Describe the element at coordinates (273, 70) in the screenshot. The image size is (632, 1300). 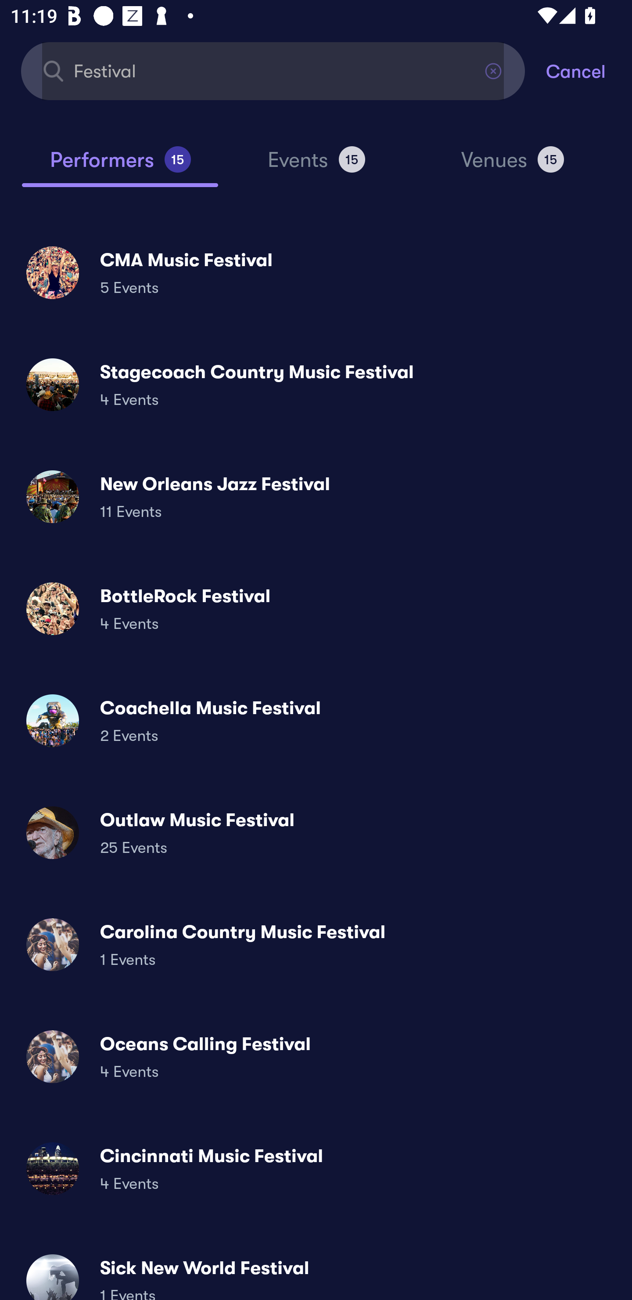
I see `Festival Find` at that location.